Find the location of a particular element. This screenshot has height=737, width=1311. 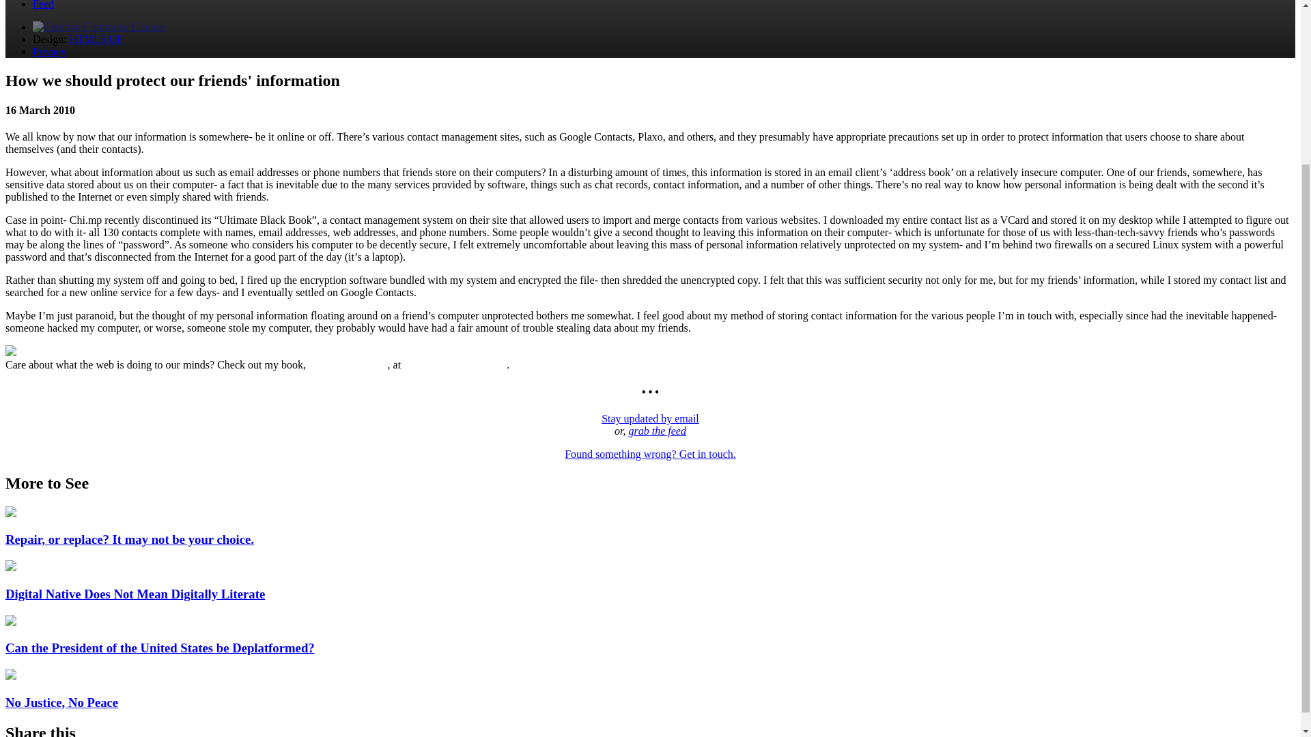

Found something wrong? Get in touch. is located at coordinates (650, 453).